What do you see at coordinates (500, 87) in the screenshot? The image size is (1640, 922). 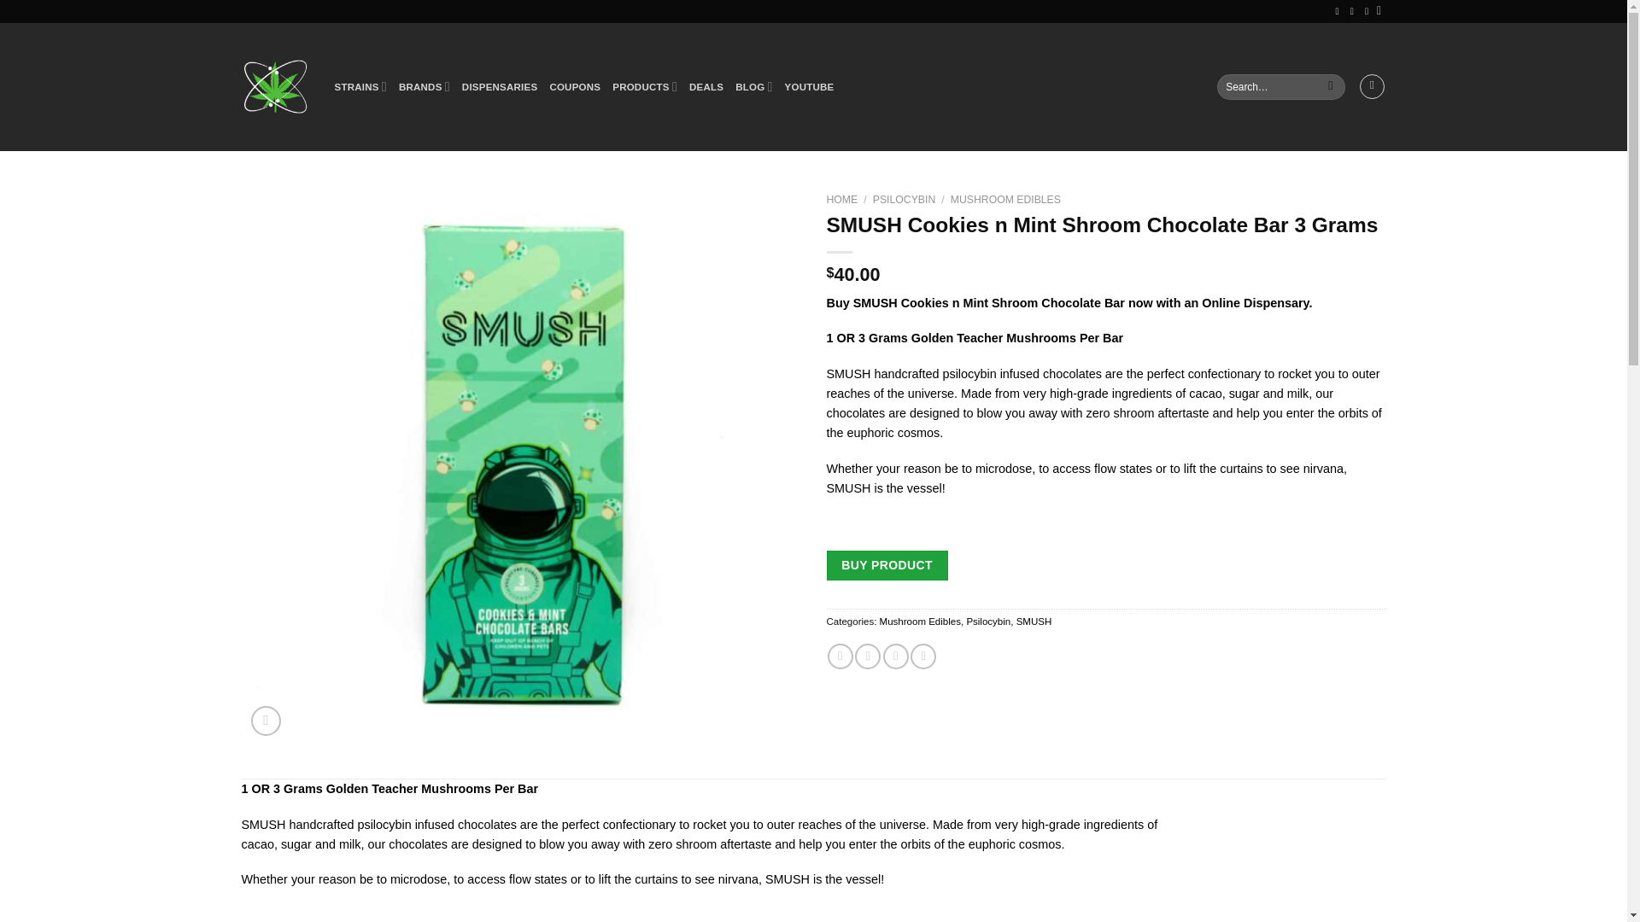 I see `DISPENSARIES` at bounding box center [500, 87].